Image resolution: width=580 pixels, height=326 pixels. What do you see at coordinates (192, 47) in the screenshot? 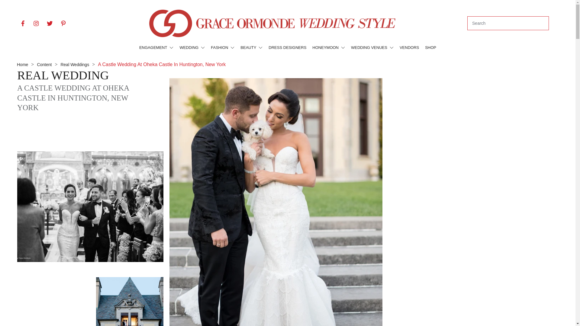
I see `WEDDING` at bounding box center [192, 47].